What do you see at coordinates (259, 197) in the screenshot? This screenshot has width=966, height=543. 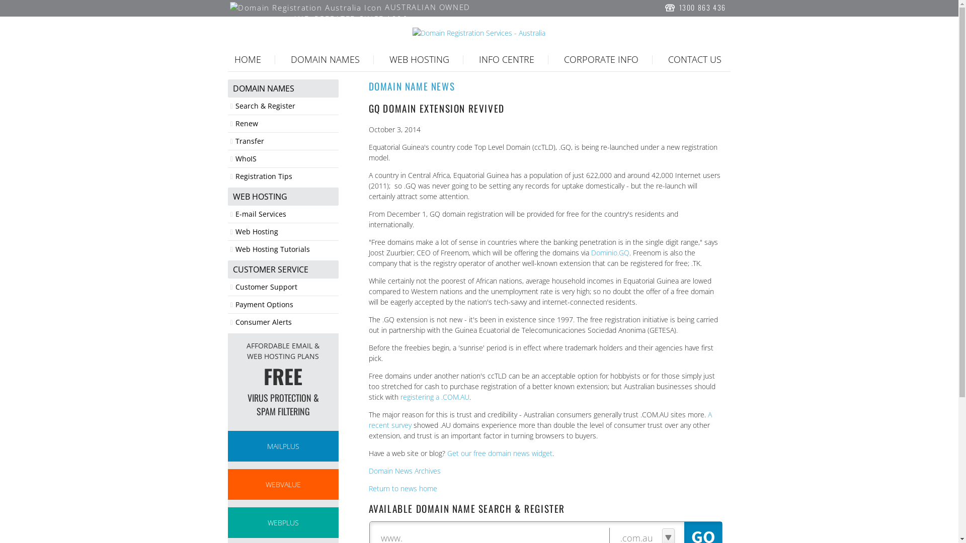 I see `WEB HOSTING` at bounding box center [259, 197].